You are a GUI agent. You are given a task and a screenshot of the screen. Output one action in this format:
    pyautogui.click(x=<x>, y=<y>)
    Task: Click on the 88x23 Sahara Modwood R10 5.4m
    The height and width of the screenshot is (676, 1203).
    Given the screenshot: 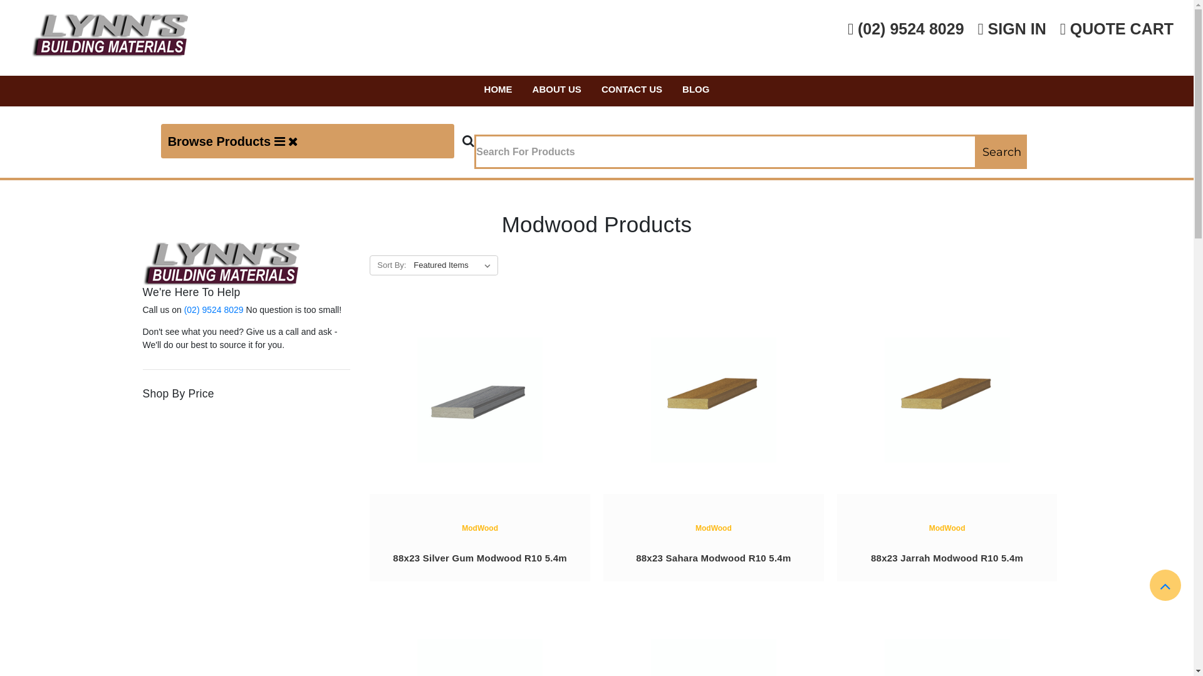 What is the action you would take?
    pyautogui.click(x=714, y=400)
    